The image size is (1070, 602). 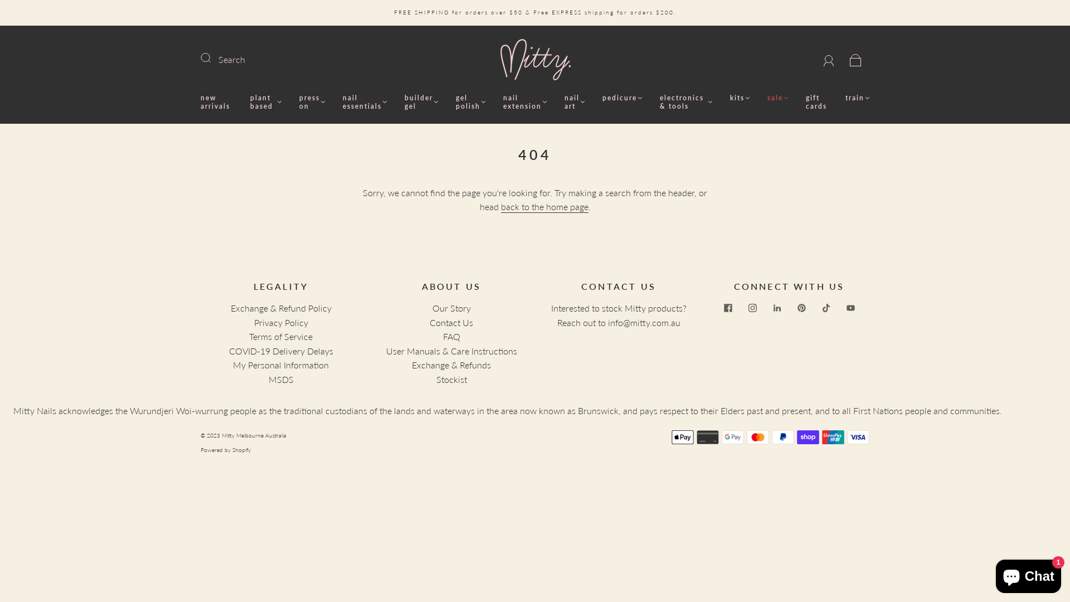 I want to click on train, so click(x=857, y=98).